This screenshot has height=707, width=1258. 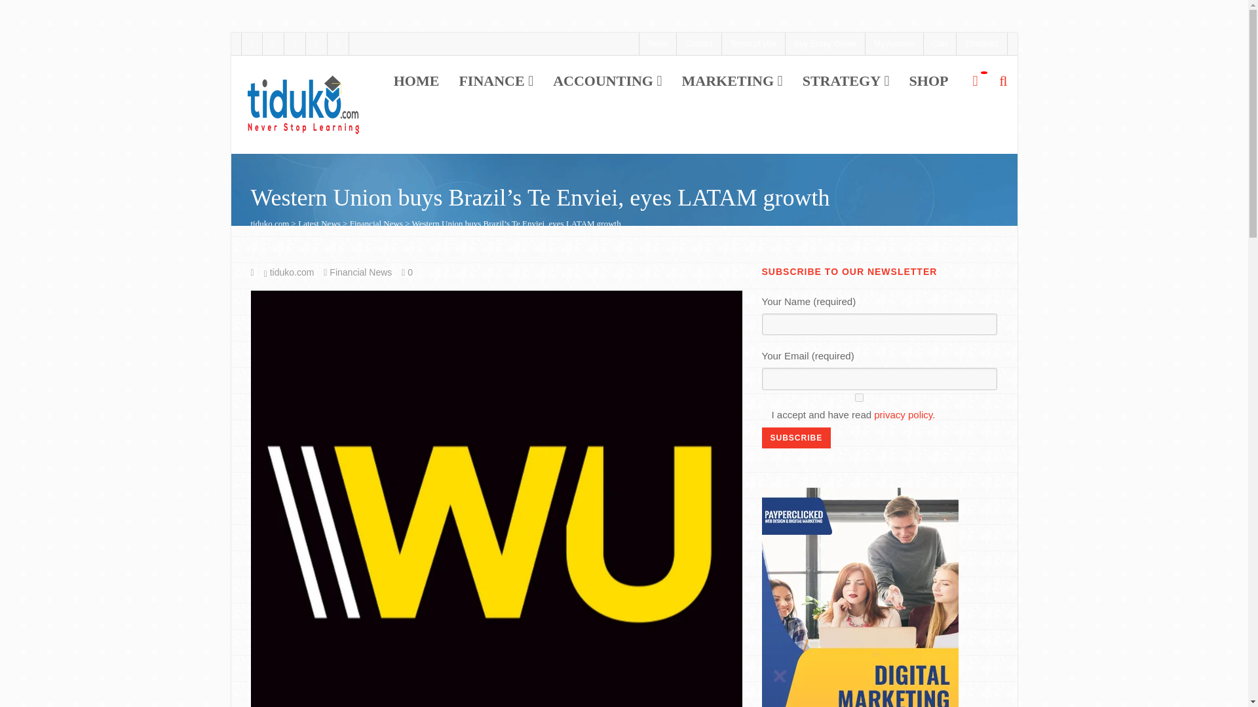 What do you see at coordinates (825, 43) in the screenshot?
I see `Buy Essay Online` at bounding box center [825, 43].